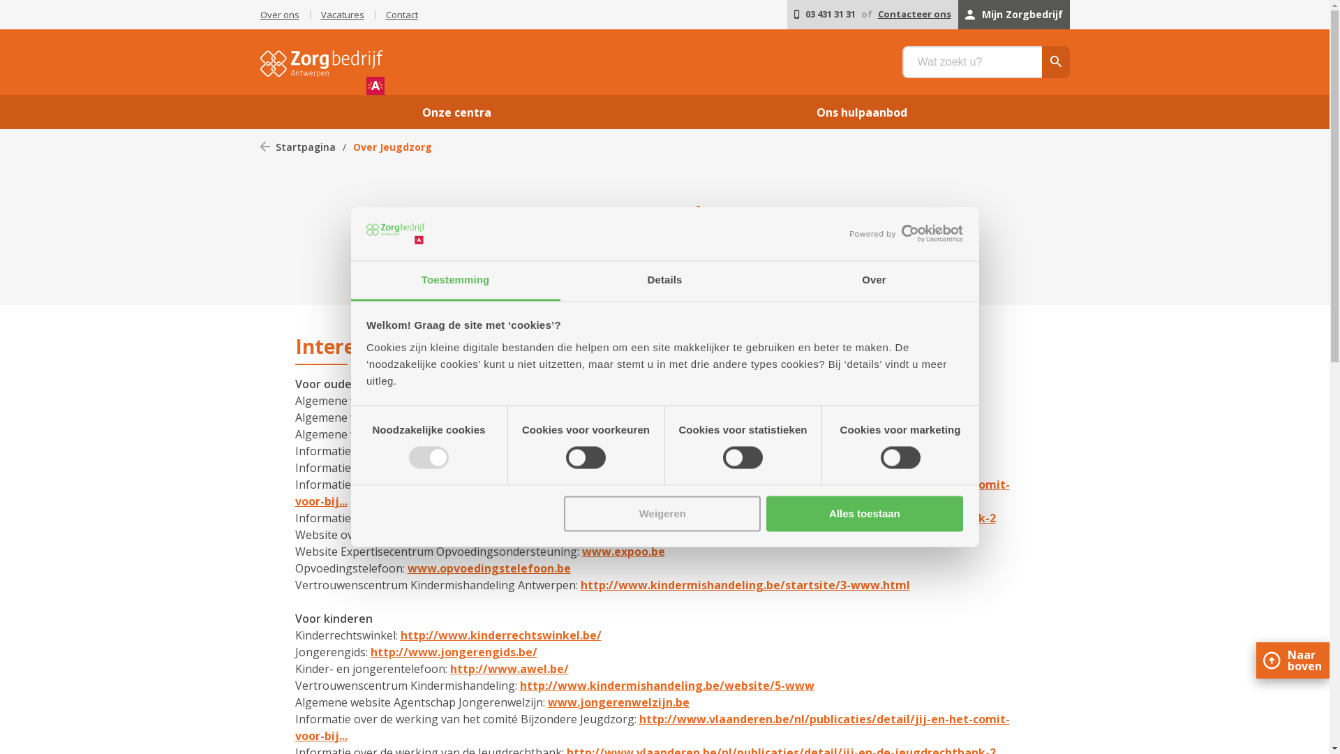 The width and height of the screenshot is (1340, 754). I want to click on Ons hulpaanbod, so click(862, 112).